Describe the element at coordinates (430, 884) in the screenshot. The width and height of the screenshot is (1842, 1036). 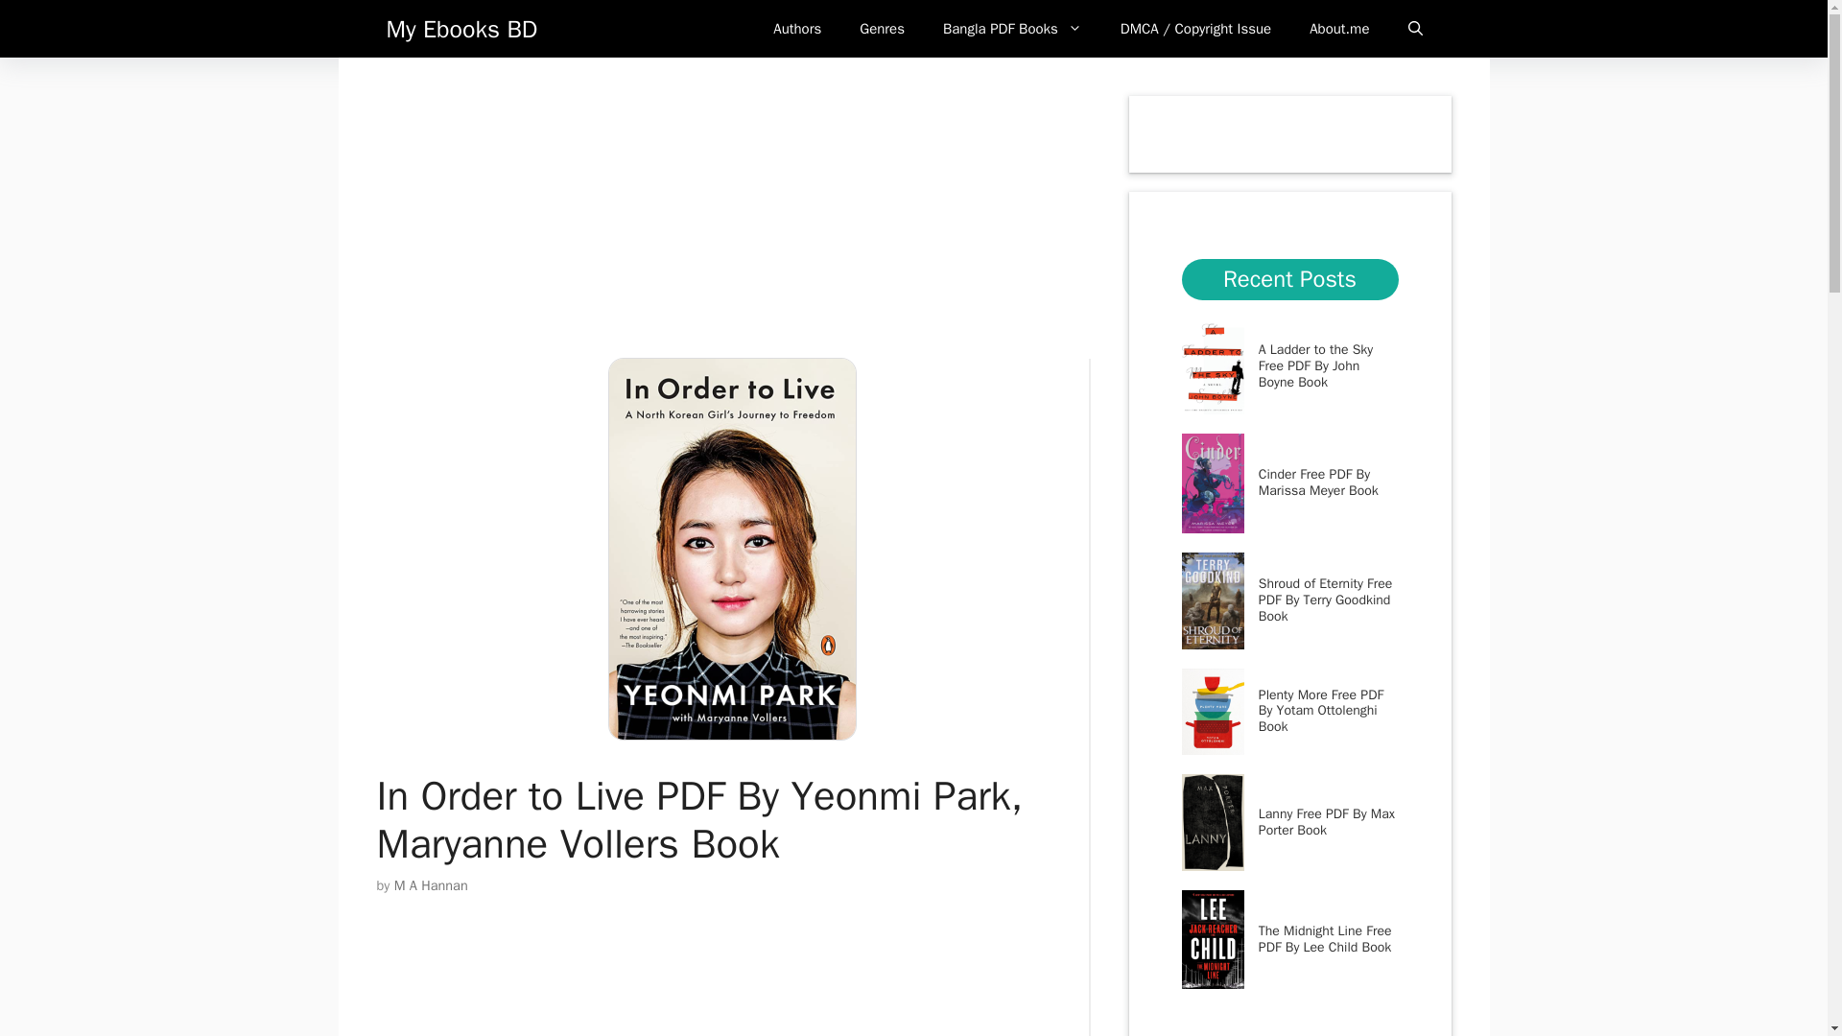
I see `M A Hannan` at that location.